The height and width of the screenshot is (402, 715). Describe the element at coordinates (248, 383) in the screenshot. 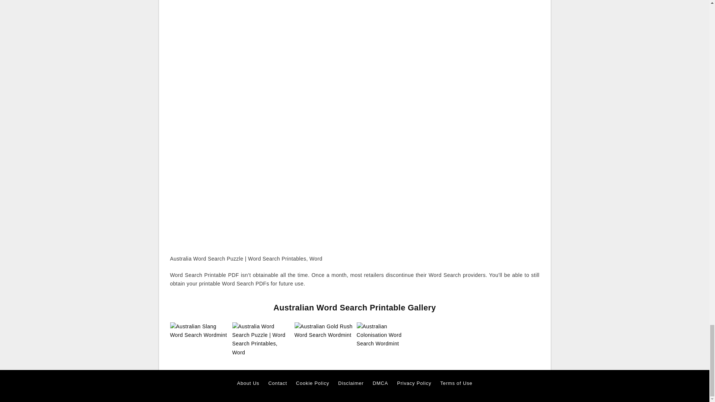

I see `About Us` at that location.